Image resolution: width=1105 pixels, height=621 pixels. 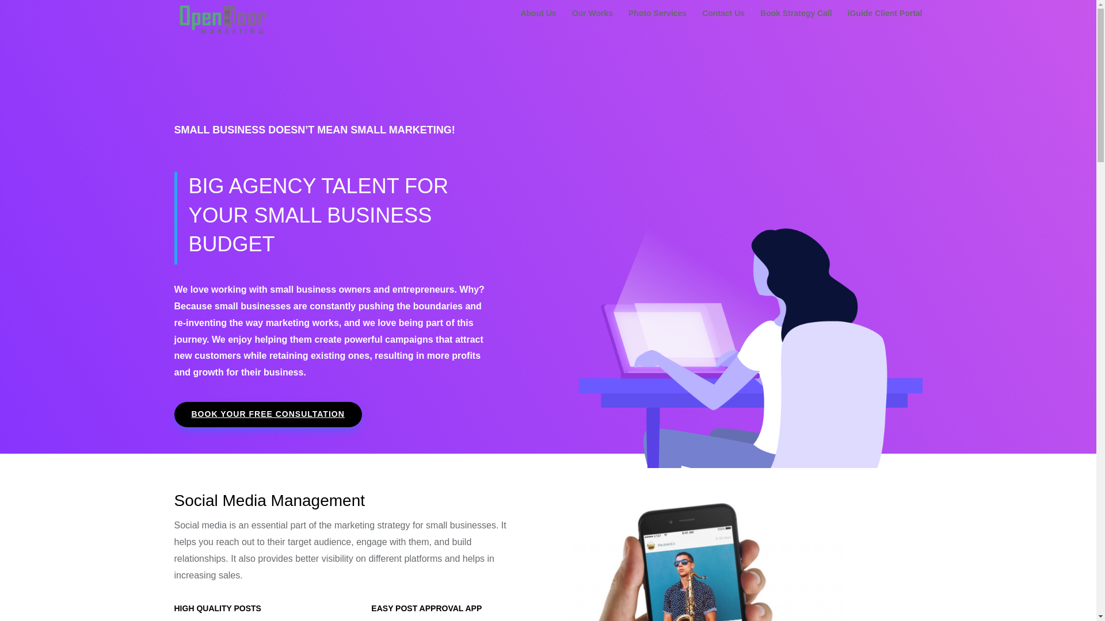 I want to click on Social Media Management Calgary, so click(x=706, y=555).